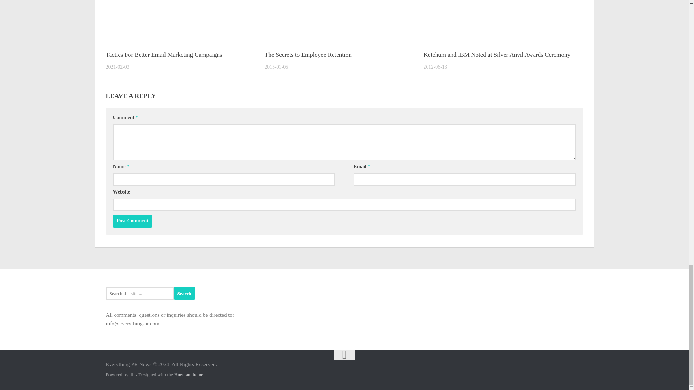 The height and width of the screenshot is (390, 694). I want to click on Post Comment, so click(132, 221).